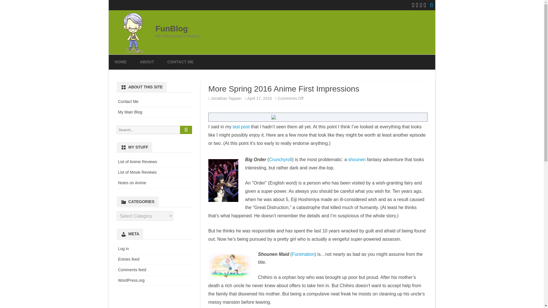 The height and width of the screenshot is (308, 548). I want to click on ABOUT, so click(147, 62).